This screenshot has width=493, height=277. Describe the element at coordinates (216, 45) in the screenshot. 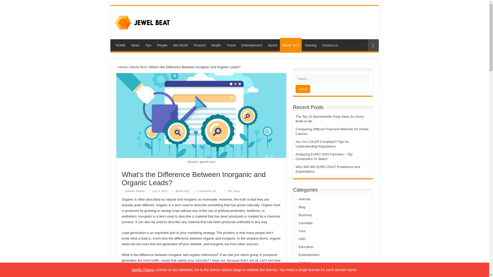

I see `Health` at that location.